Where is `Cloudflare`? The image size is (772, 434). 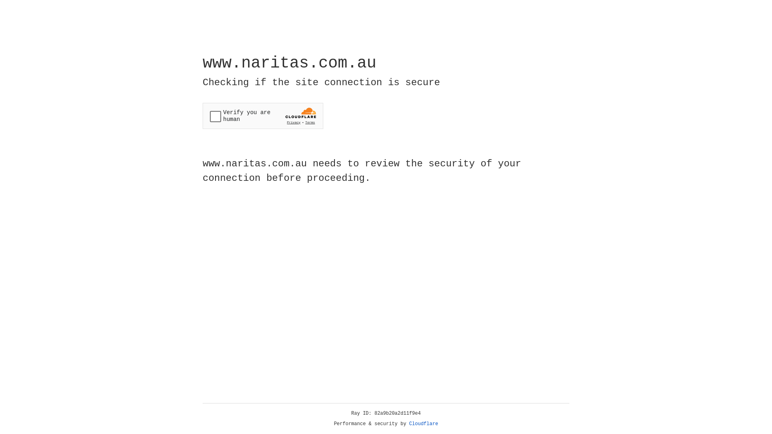 Cloudflare is located at coordinates (424, 424).